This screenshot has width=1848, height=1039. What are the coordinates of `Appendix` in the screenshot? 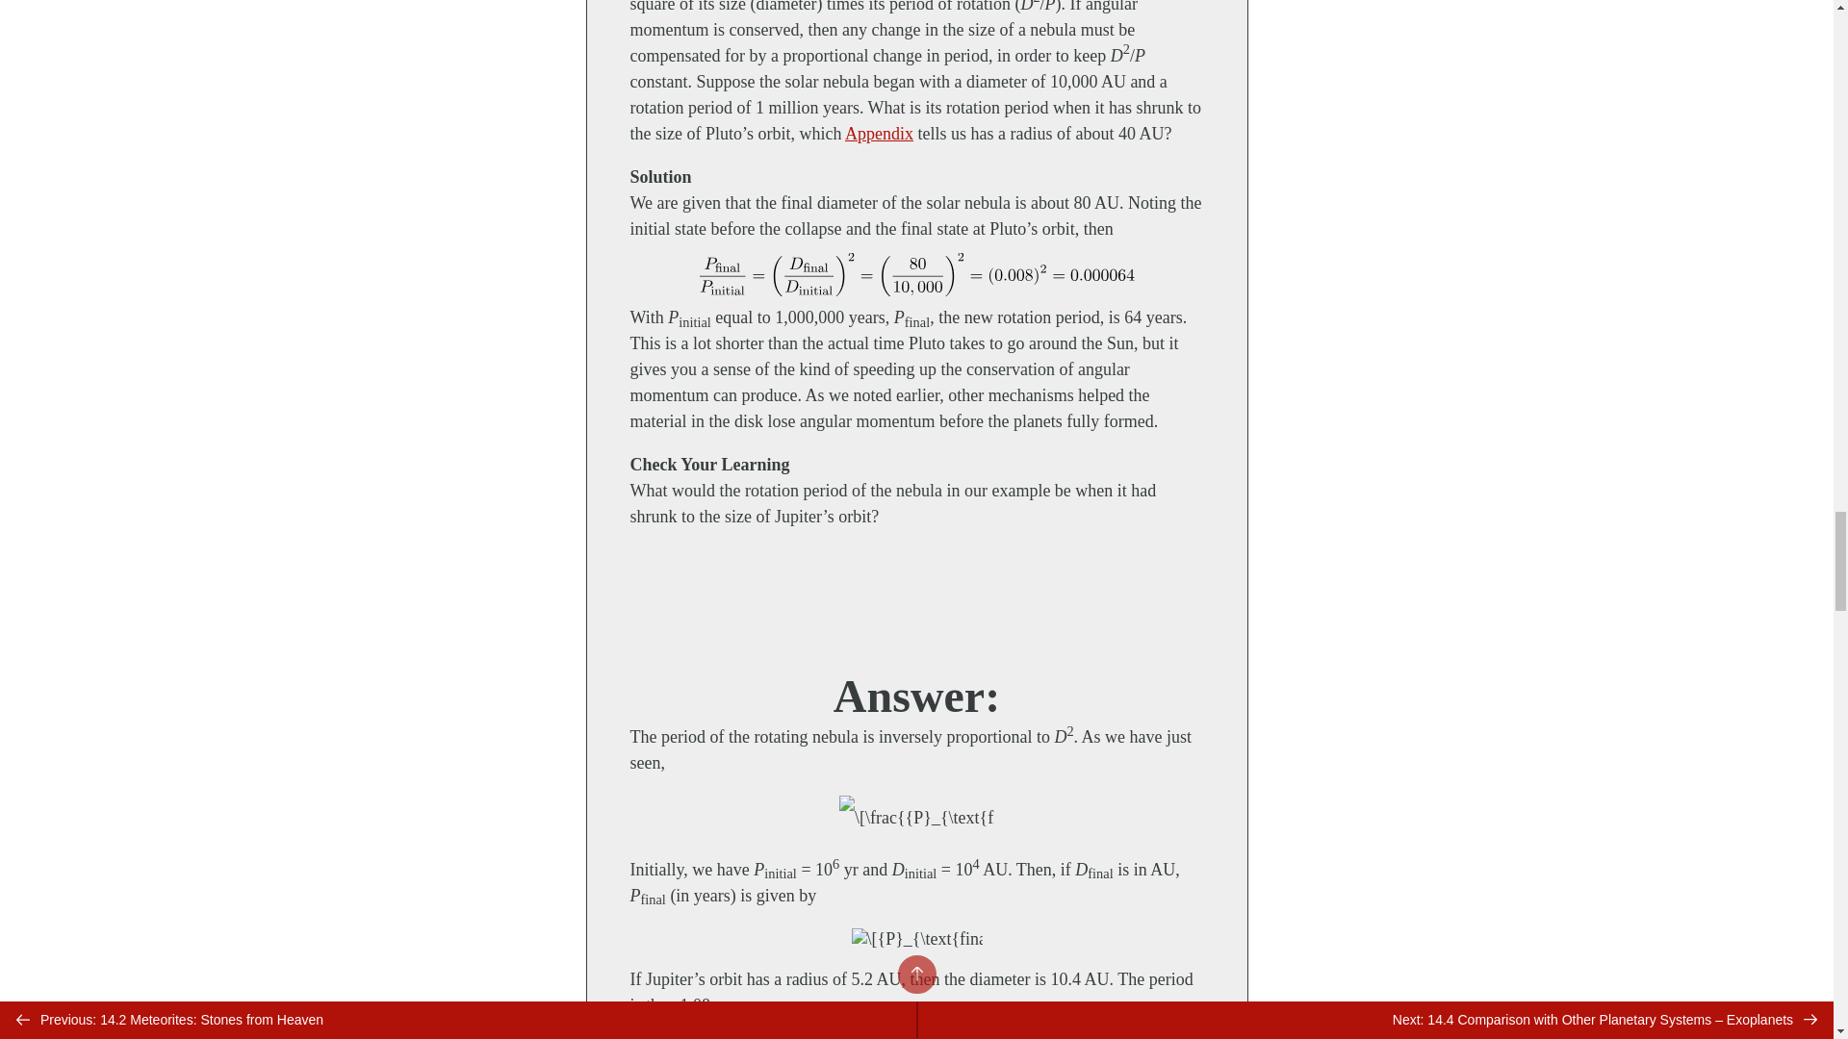 It's located at (878, 133).